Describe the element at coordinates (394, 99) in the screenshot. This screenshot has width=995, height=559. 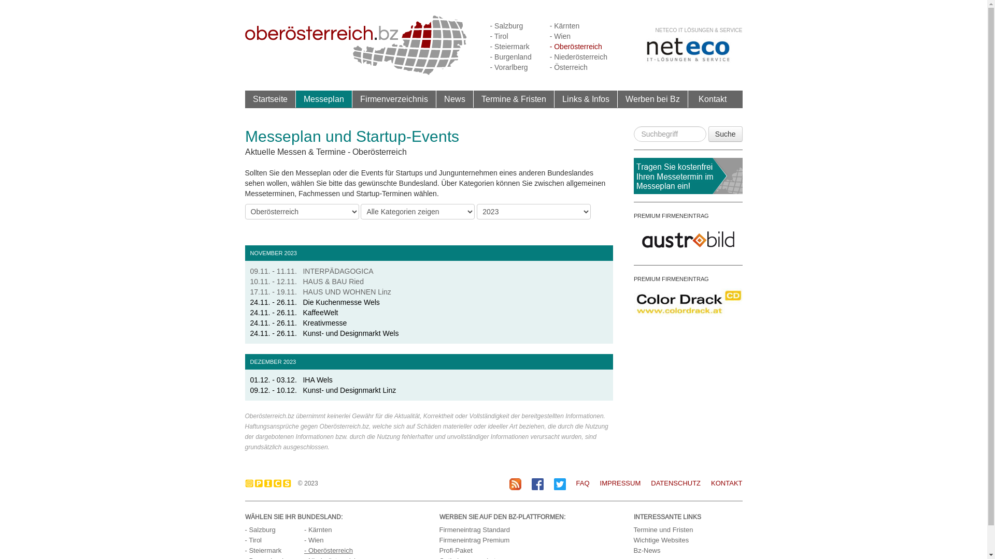
I see `Firmenverzeichnis` at that location.